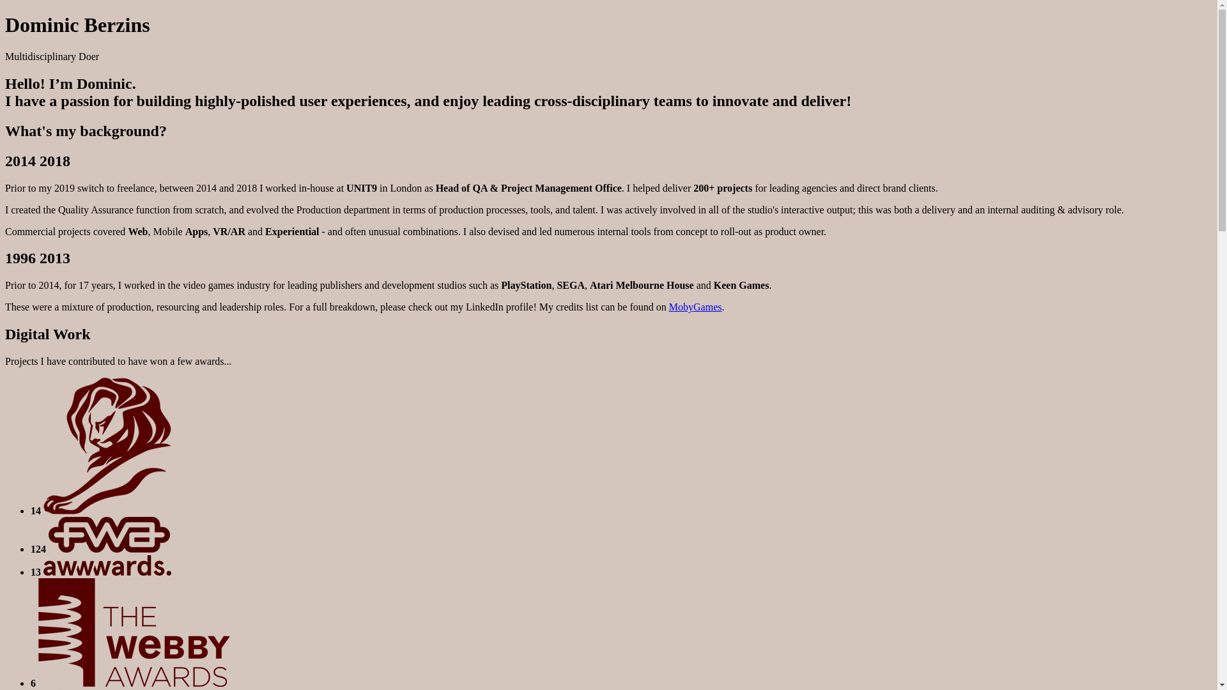 This screenshot has width=1227, height=690. I want to click on The Webby Awards, so click(134, 632).